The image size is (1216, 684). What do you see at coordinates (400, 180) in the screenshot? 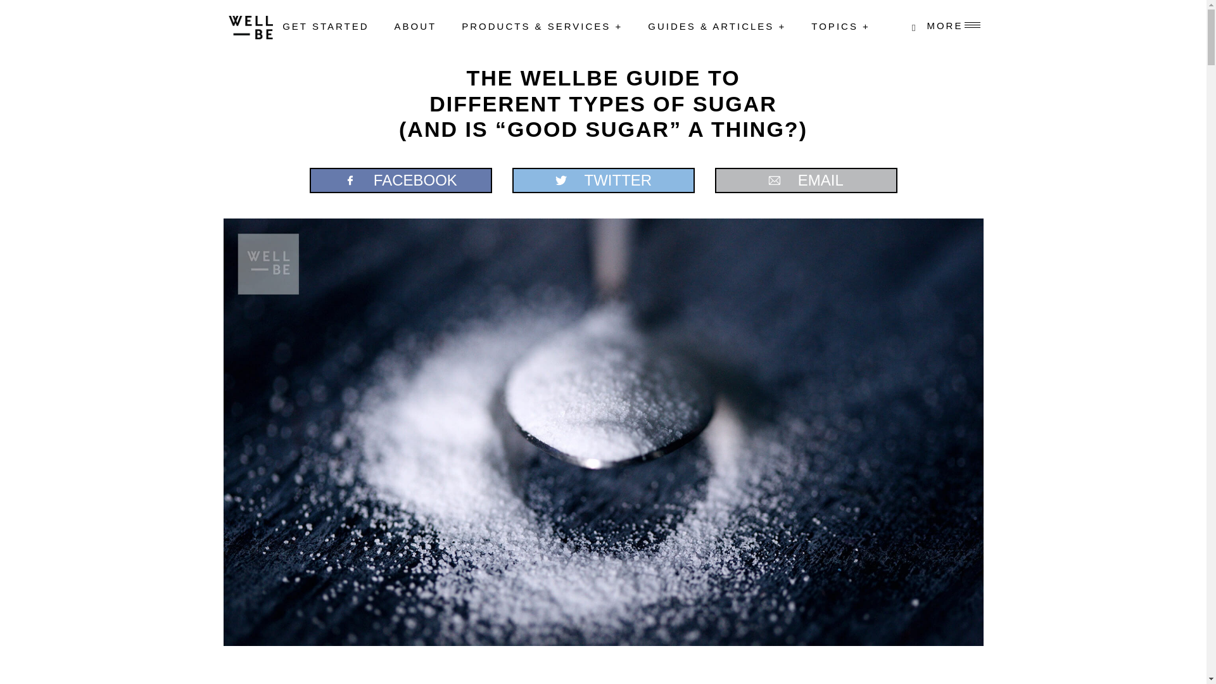
I see `Share this via Facebook` at bounding box center [400, 180].